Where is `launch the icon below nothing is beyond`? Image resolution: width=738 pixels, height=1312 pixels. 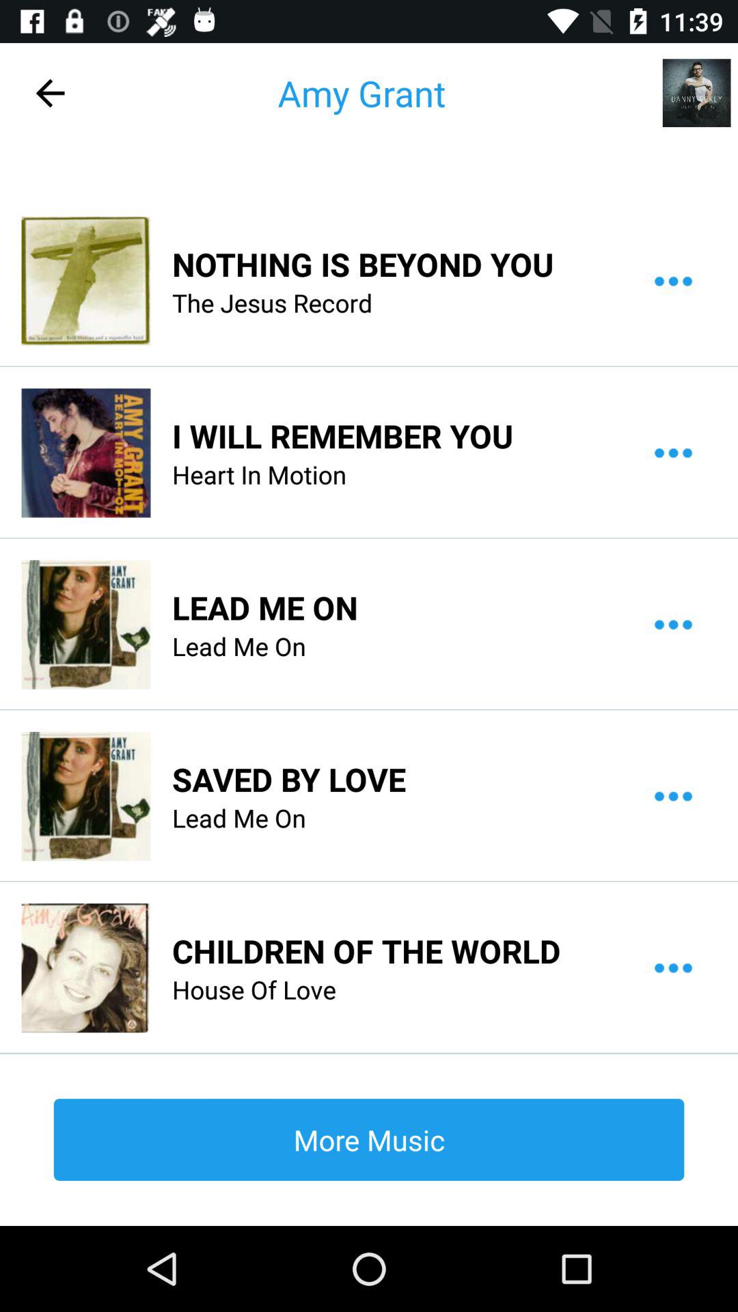 launch the icon below nothing is beyond is located at coordinates (272, 303).